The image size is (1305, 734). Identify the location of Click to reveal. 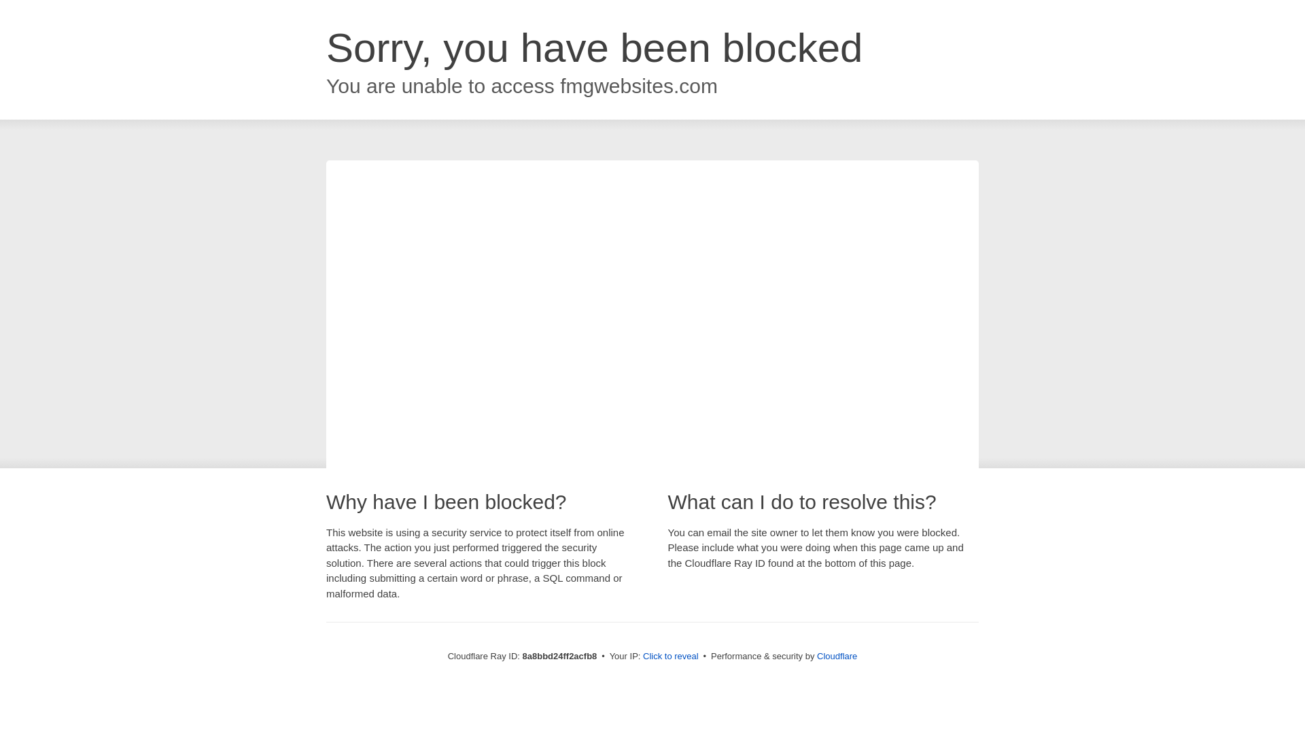
(670, 657).